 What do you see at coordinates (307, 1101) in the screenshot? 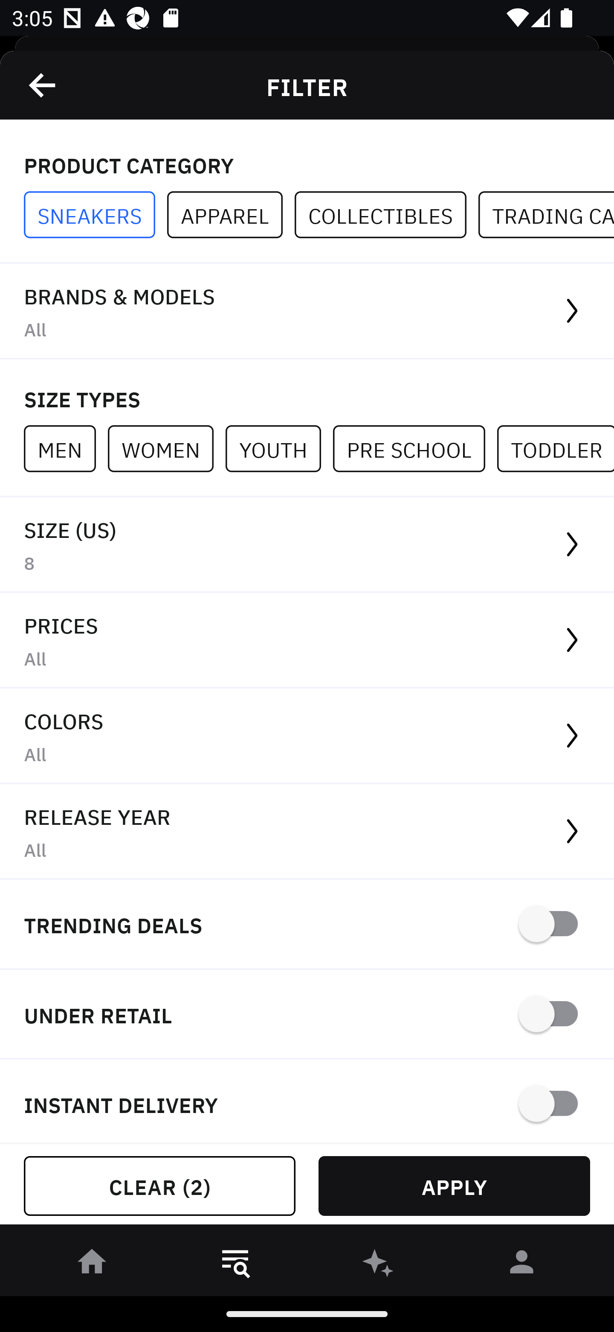
I see `INSTANT DELIVERY` at bounding box center [307, 1101].